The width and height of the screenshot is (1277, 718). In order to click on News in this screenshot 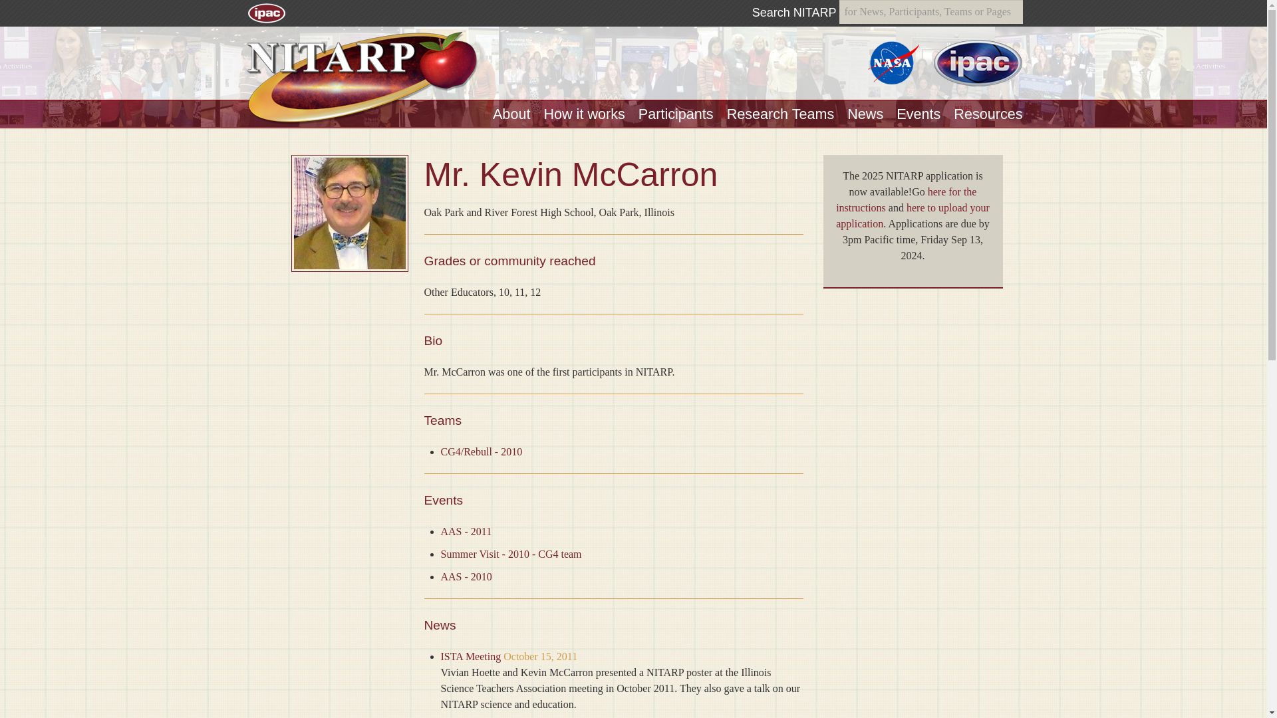, I will do `click(865, 113)`.